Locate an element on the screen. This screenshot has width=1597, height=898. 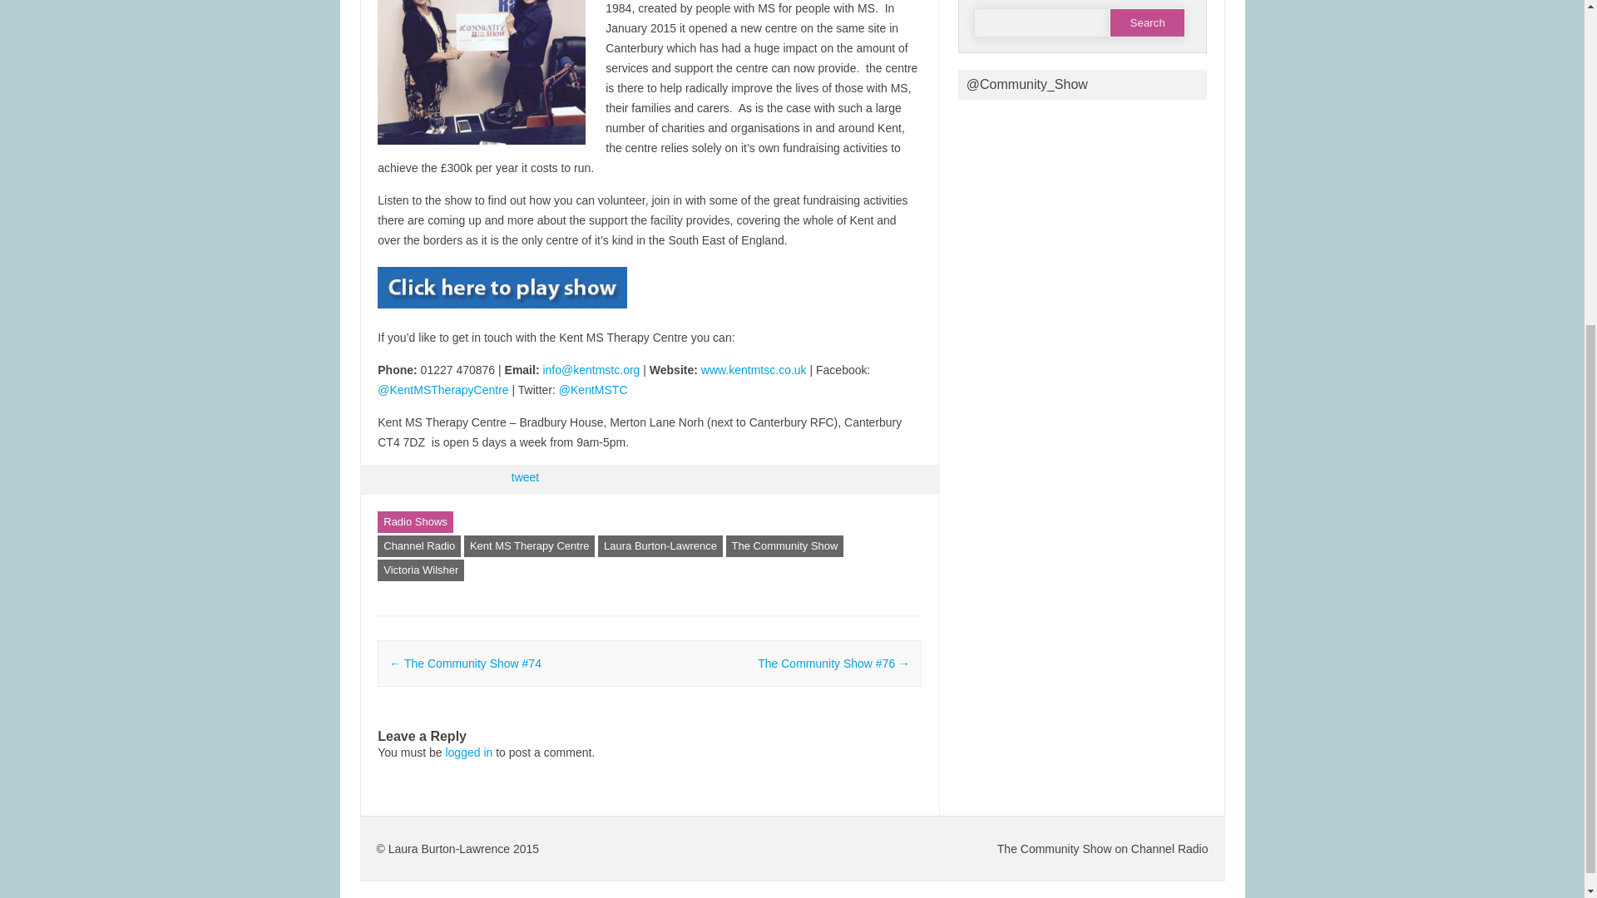
Victoria Wilsher is located at coordinates (421, 570).